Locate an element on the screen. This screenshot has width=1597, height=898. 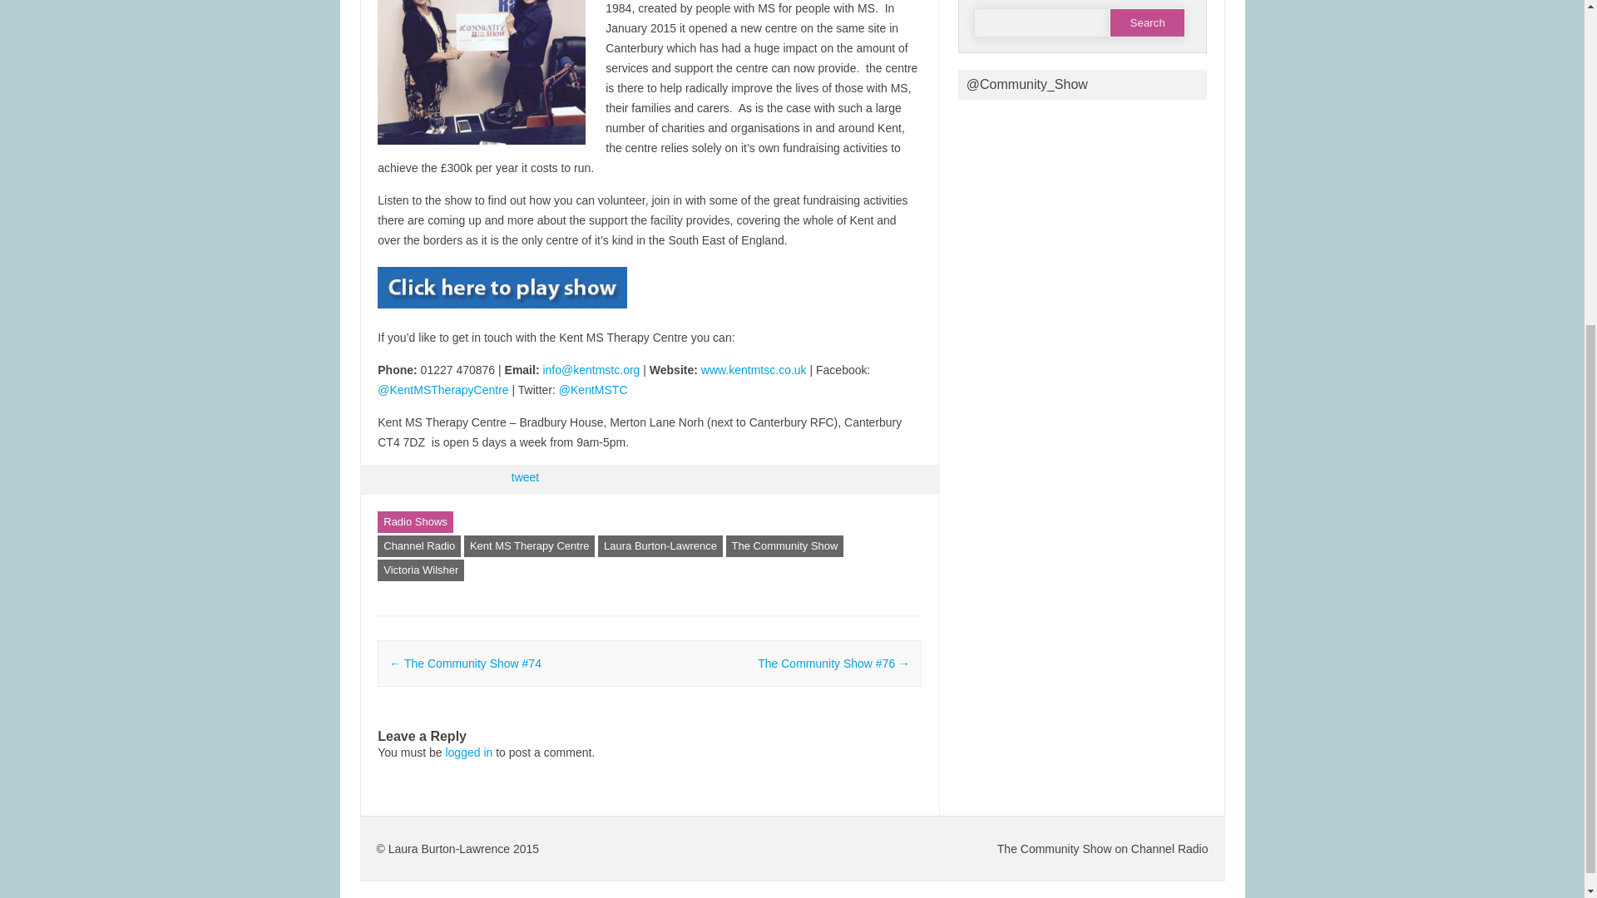
Victoria Wilsher is located at coordinates (421, 570).